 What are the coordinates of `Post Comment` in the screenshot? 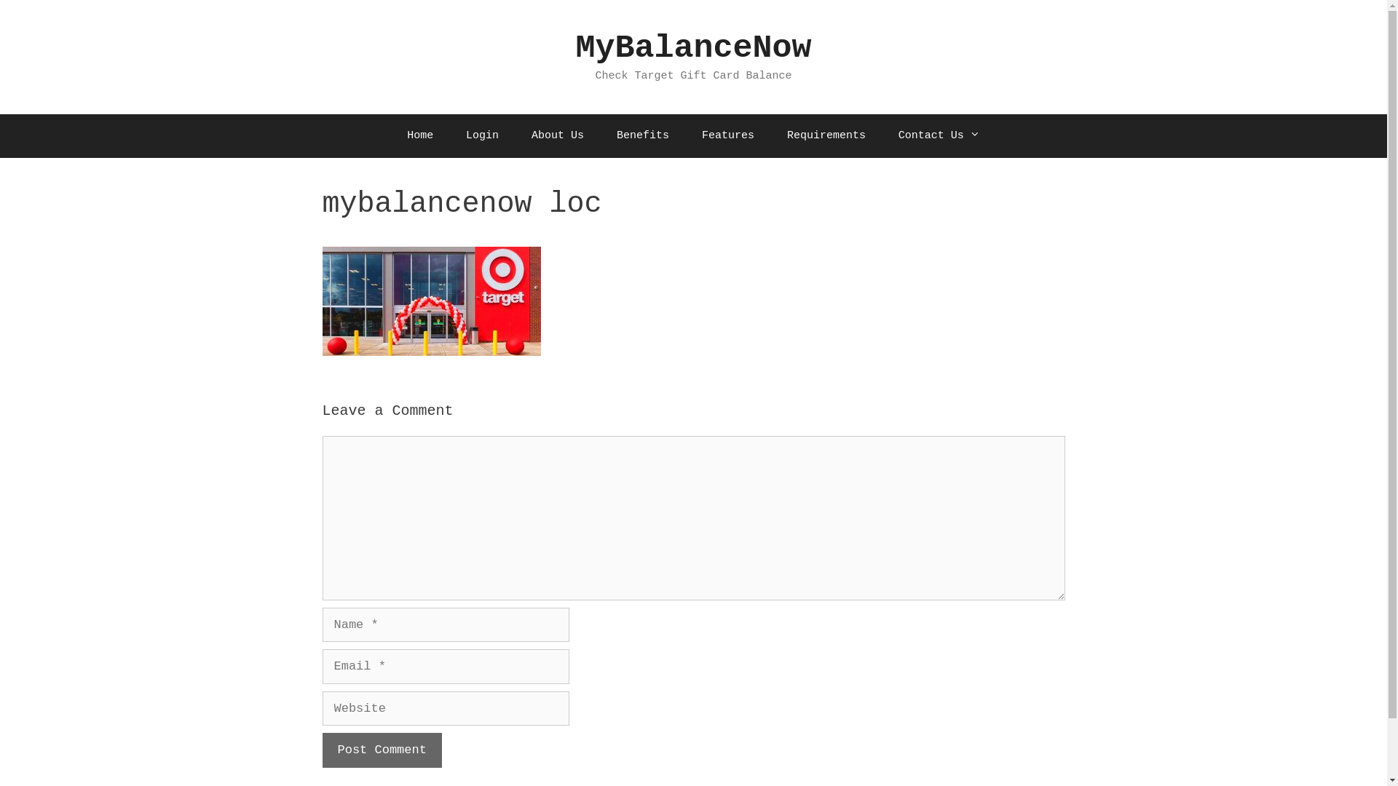 It's located at (382, 750).